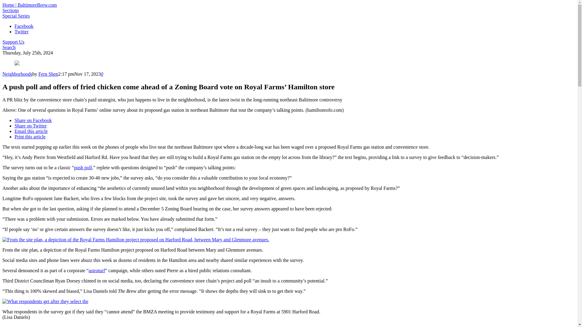  What do you see at coordinates (30, 137) in the screenshot?
I see `Print this article` at bounding box center [30, 137].